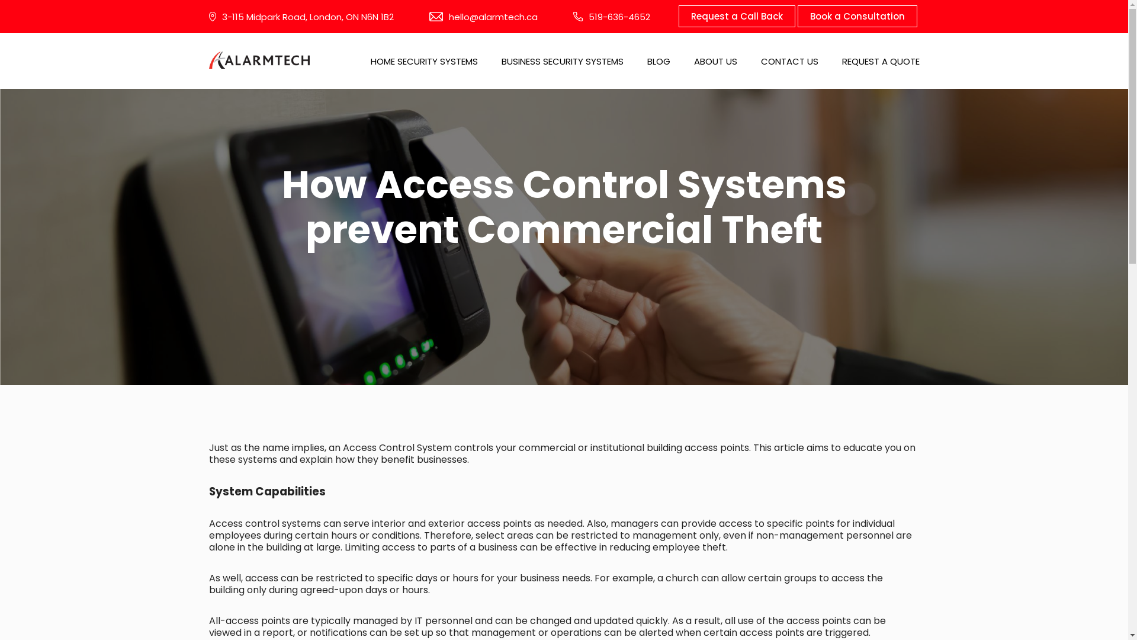 The height and width of the screenshot is (640, 1137). What do you see at coordinates (857, 17) in the screenshot?
I see `Book a Consultation` at bounding box center [857, 17].